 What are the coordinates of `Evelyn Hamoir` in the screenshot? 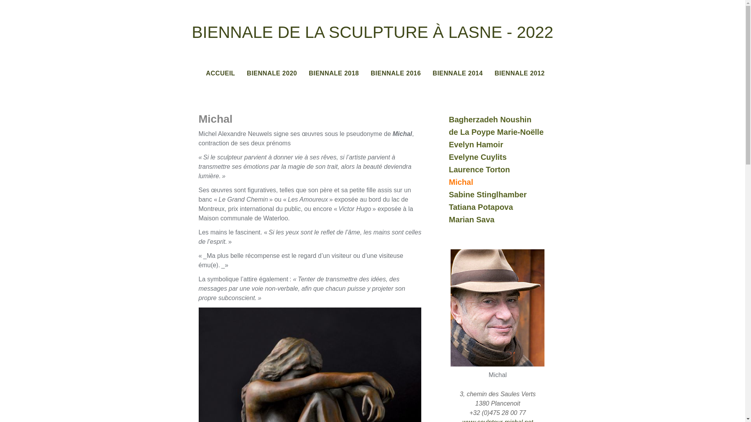 It's located at (501, 145).